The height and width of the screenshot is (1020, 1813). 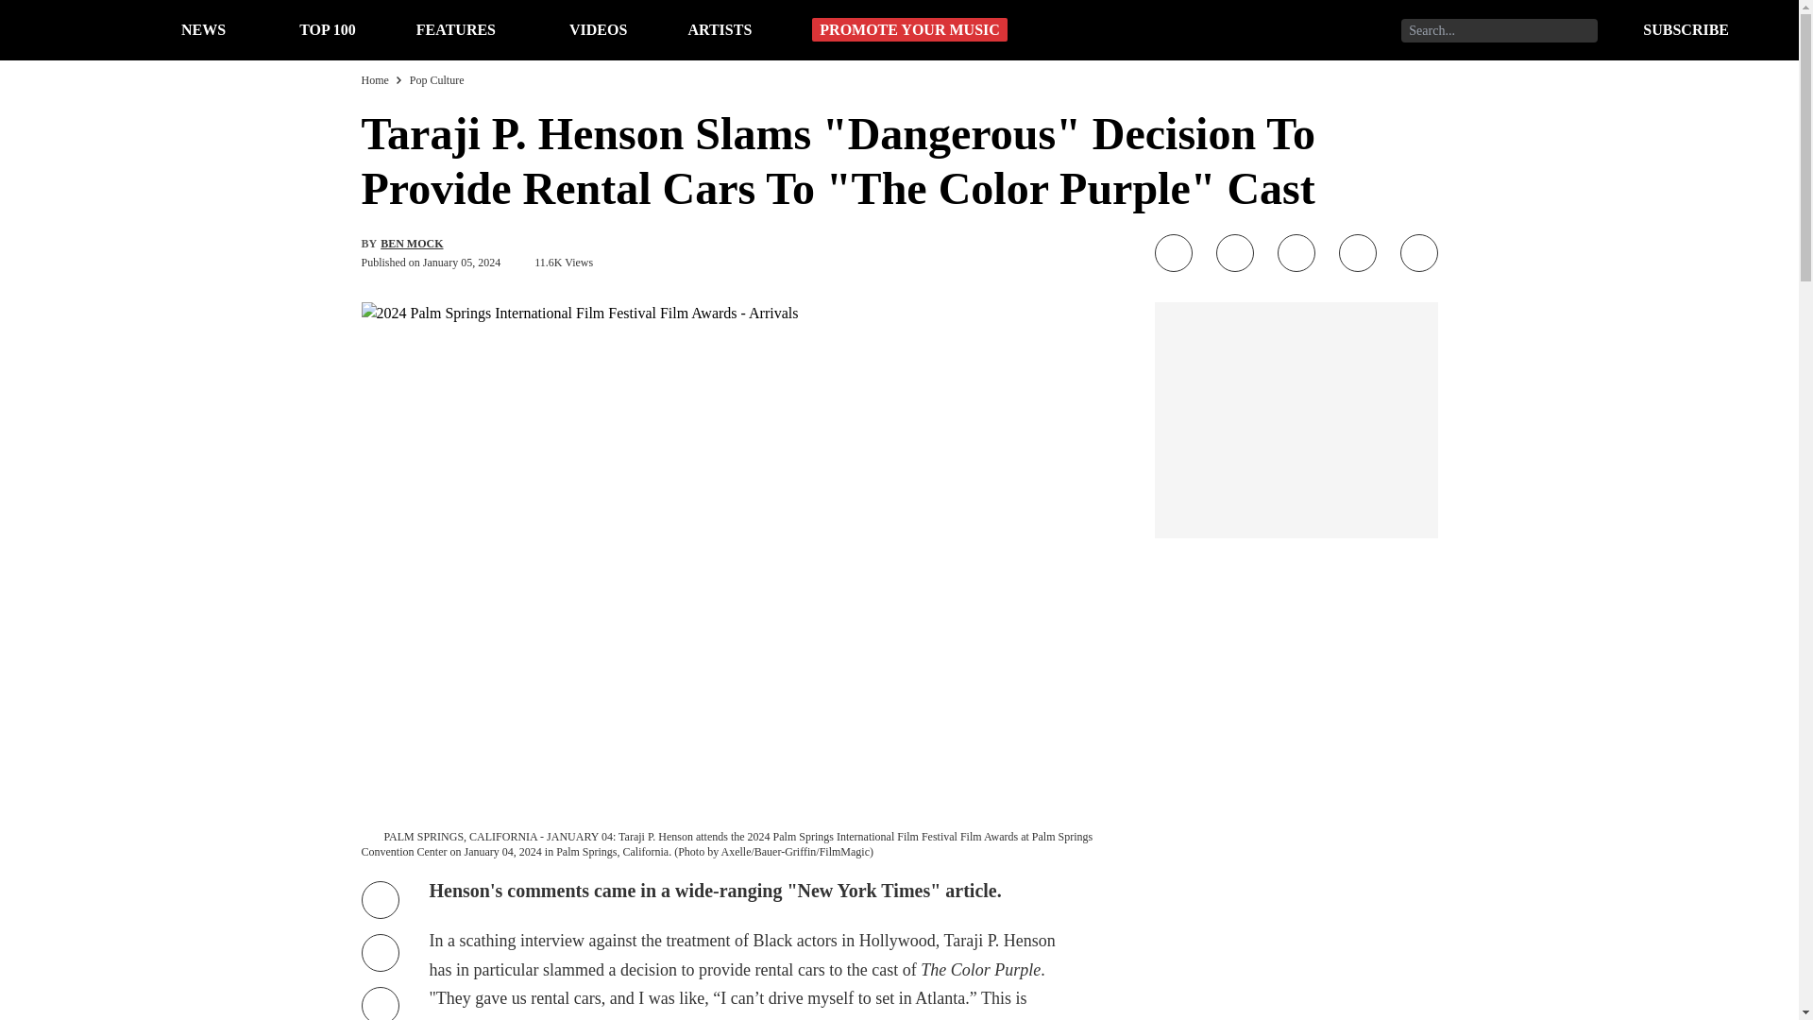 I want to click on January 05, 2024, so click(x=461, y=263).